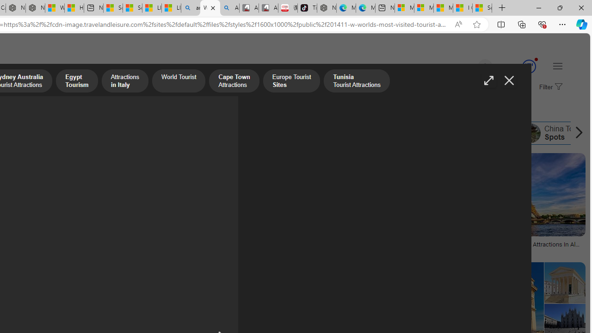  Describe the element at coordinates (210, 8) in the screenshot. I see `World tourist attraction - Search Images` at that location.